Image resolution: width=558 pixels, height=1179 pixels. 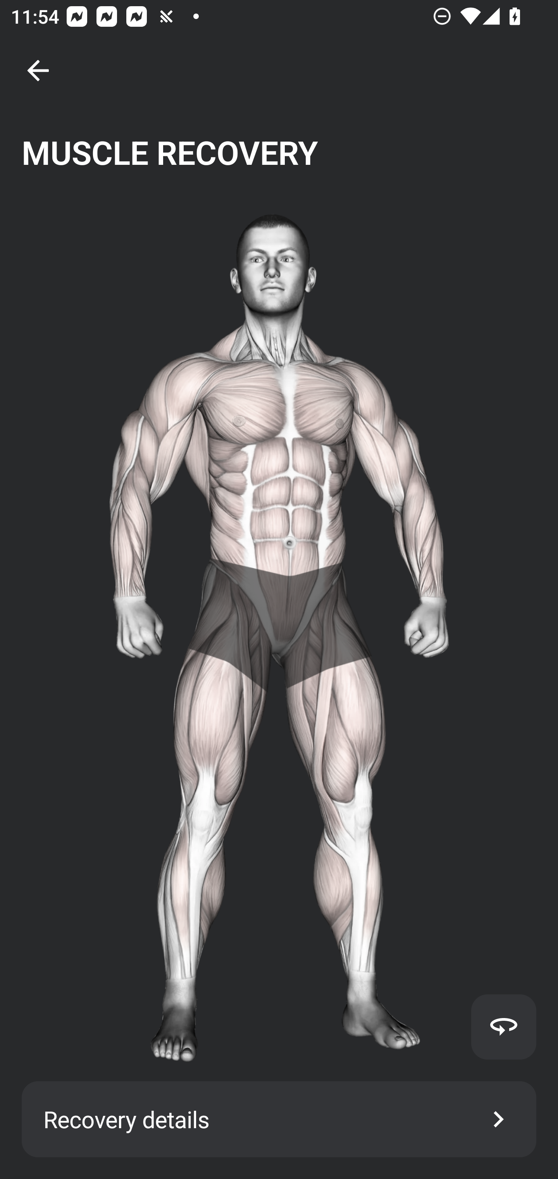 What do you see at coordinates (38, 71) in the screenshot?
I see `Back Icon` at bounding box center [38, 71].